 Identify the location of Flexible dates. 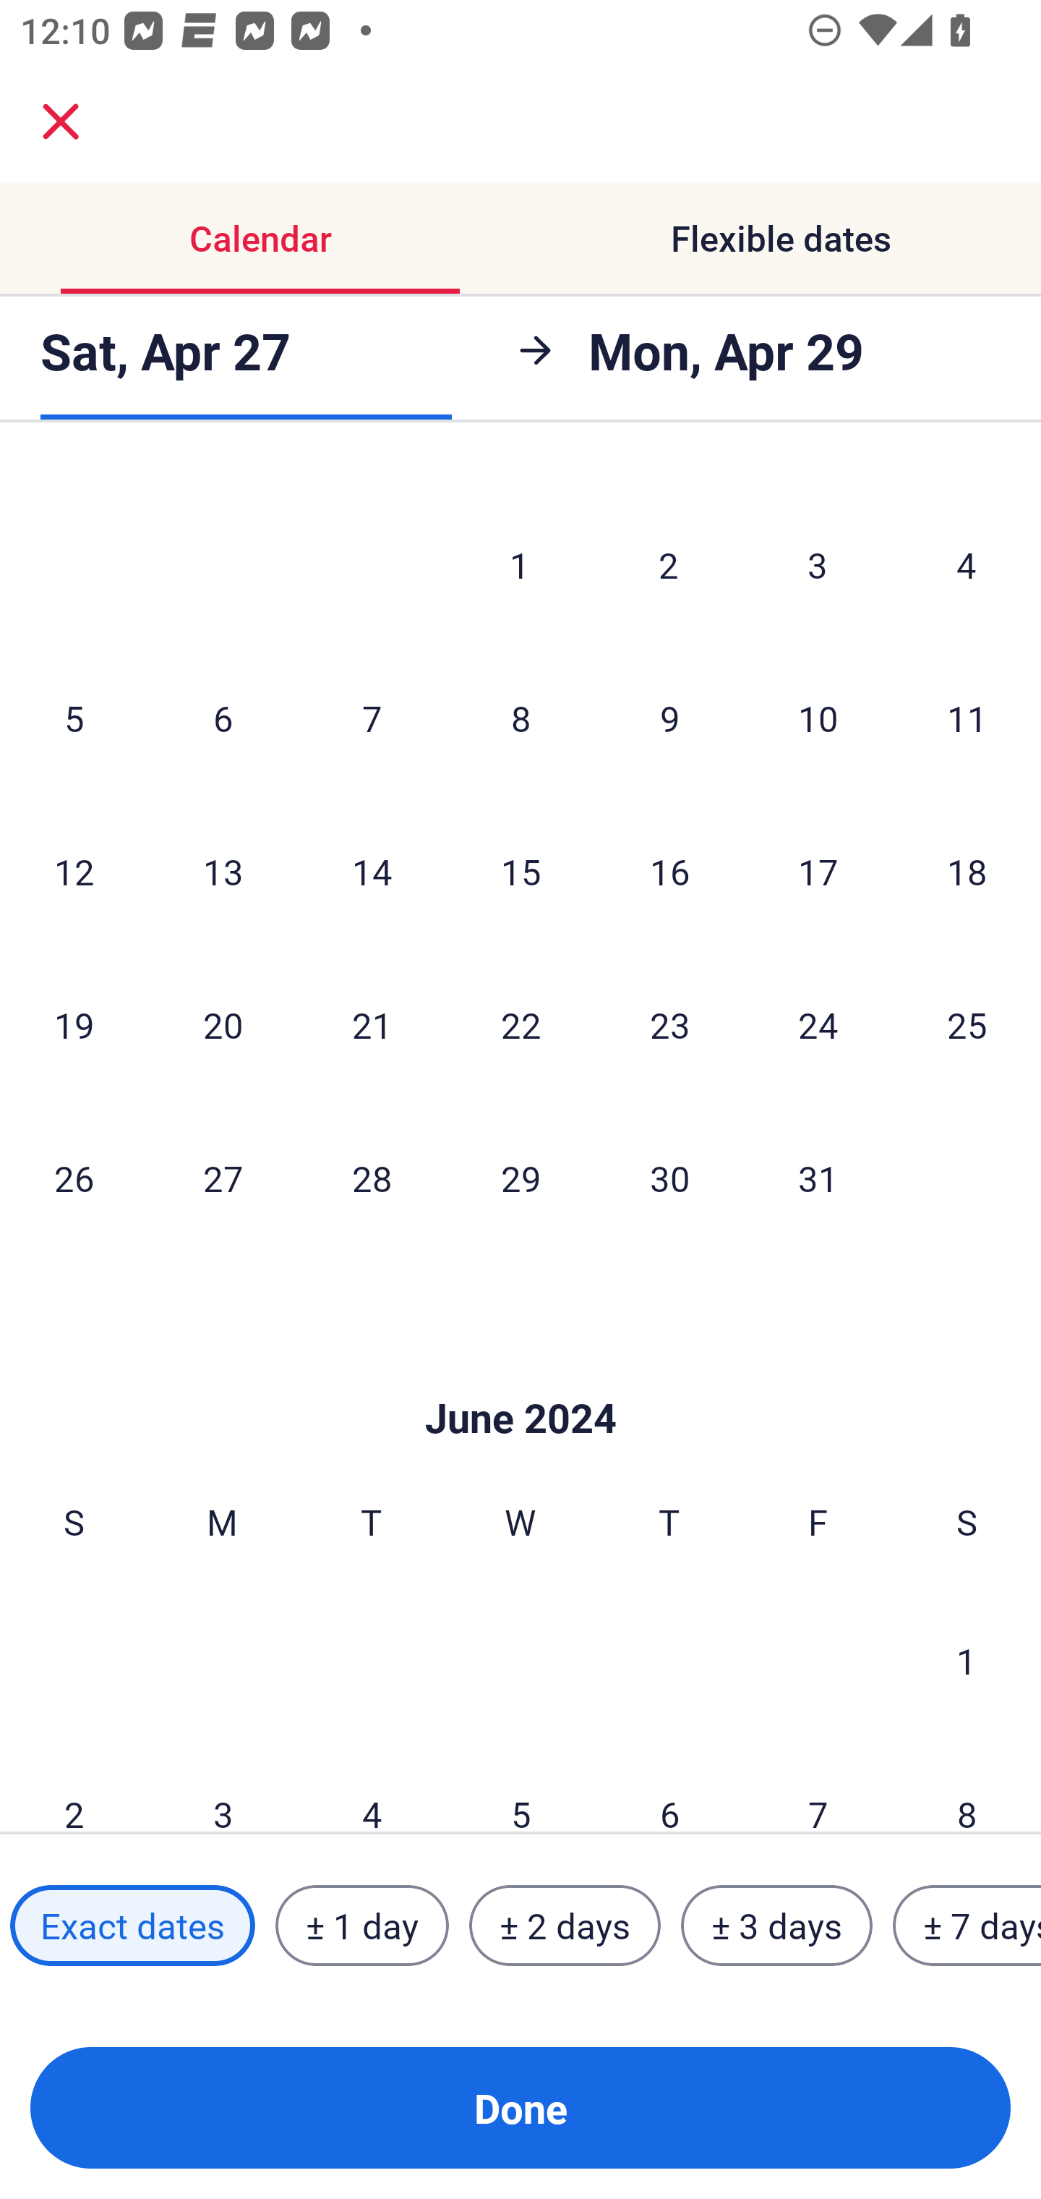
(781, 239).